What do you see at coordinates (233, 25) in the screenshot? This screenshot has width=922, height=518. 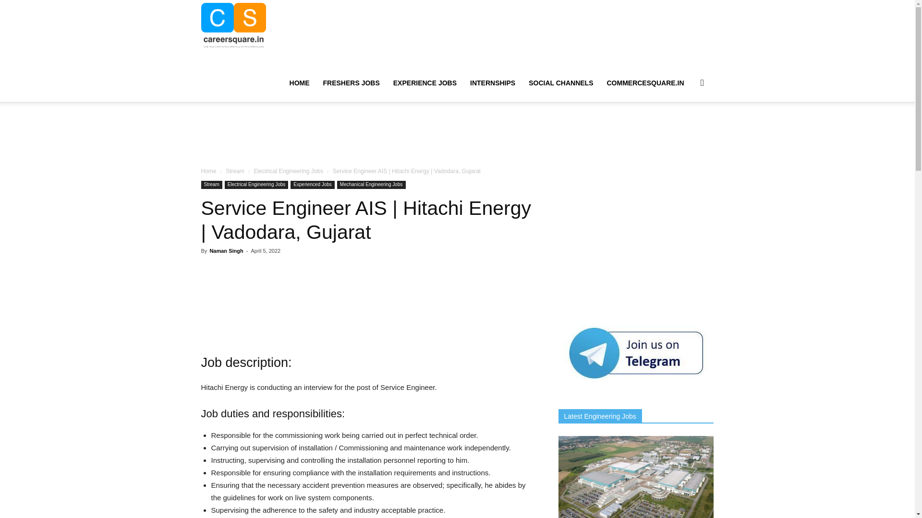 I see `Career Square` at bounding box center [233, 25].